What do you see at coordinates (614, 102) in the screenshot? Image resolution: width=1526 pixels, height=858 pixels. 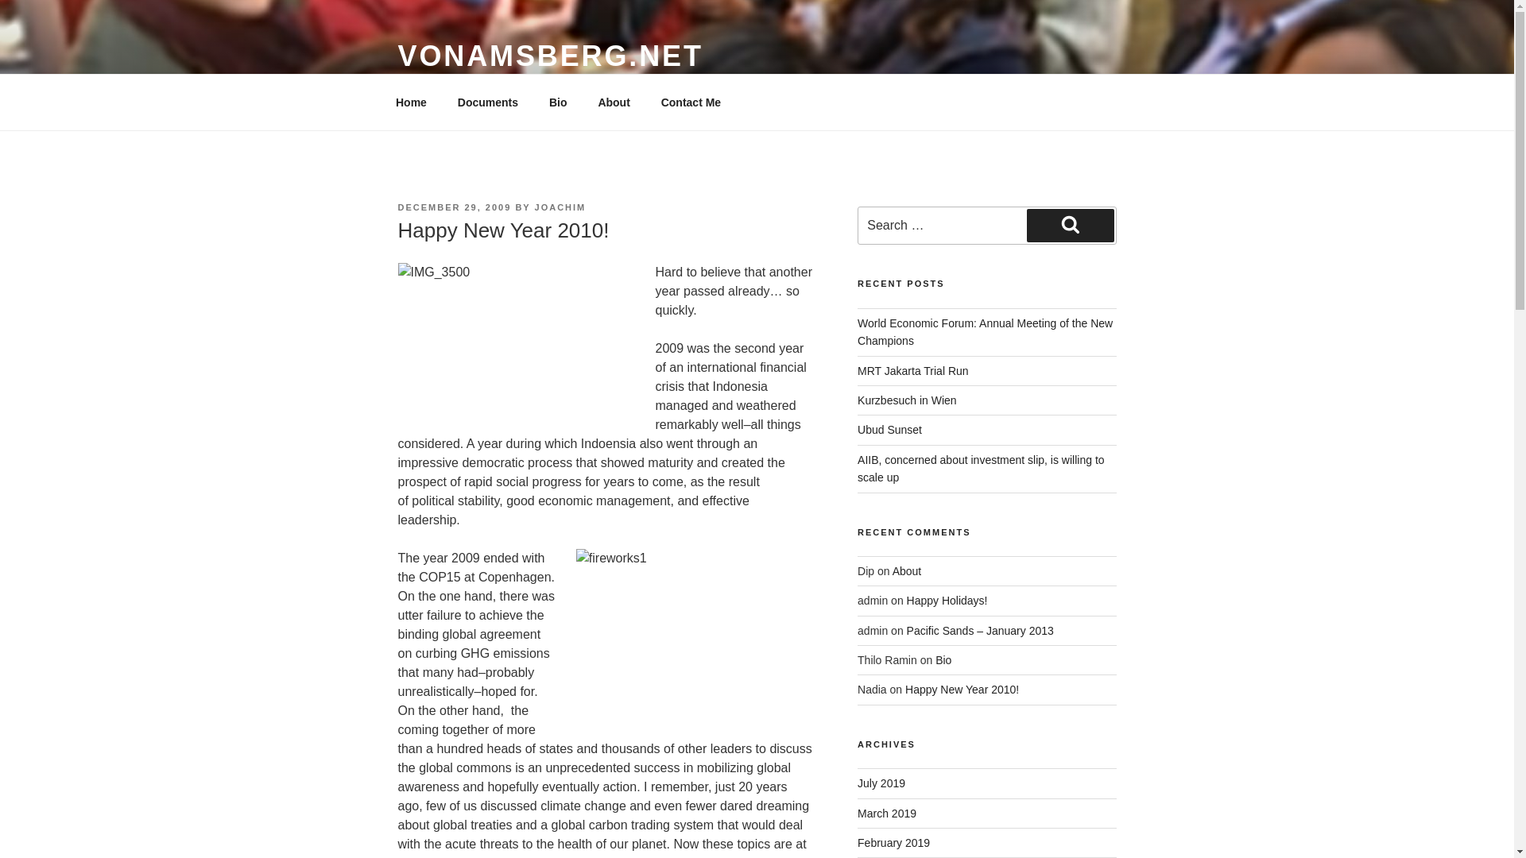 I see `About` at bounding box center [614, 102].